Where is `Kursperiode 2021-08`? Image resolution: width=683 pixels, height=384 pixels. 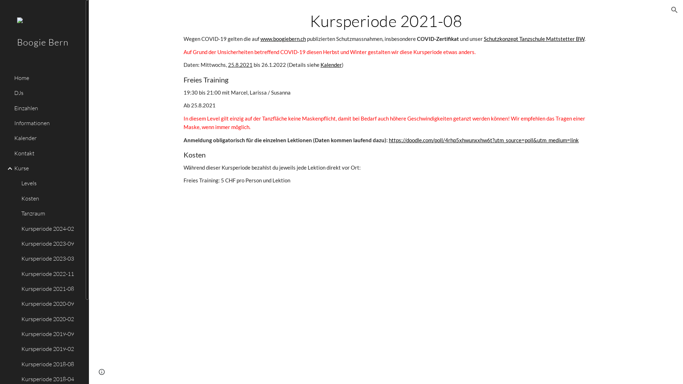
Kursperiode 2021-08 is located at coordinates (51, 289).